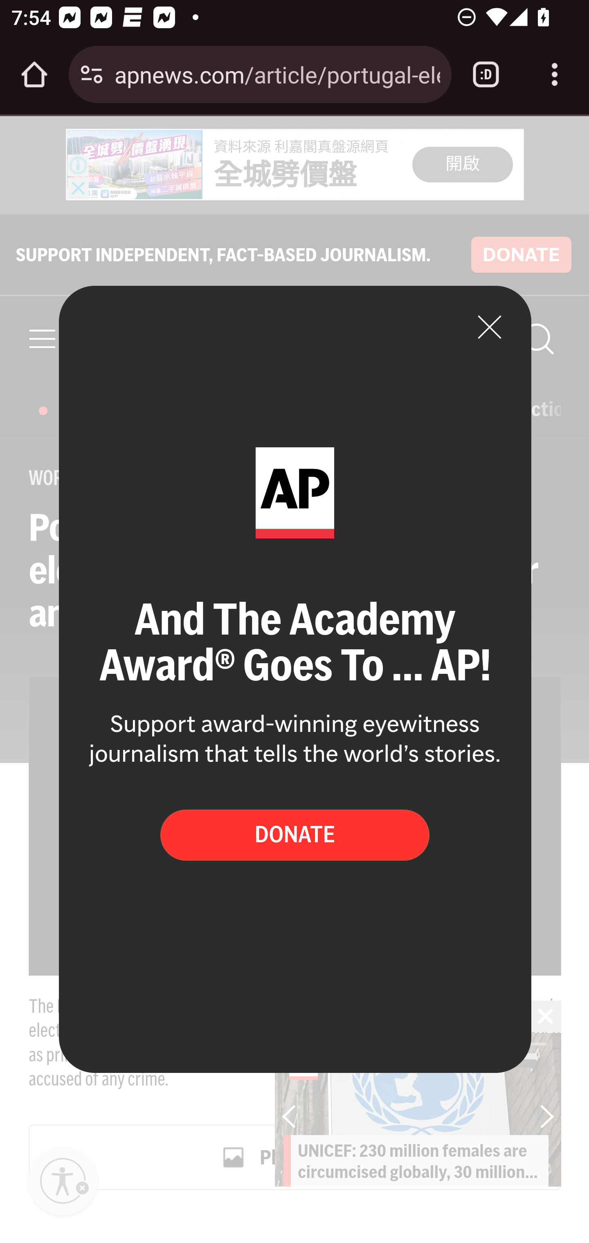  Describe the element at coordinates (490, 327) in the screenshot. I see `close promotional dialog` at that location.